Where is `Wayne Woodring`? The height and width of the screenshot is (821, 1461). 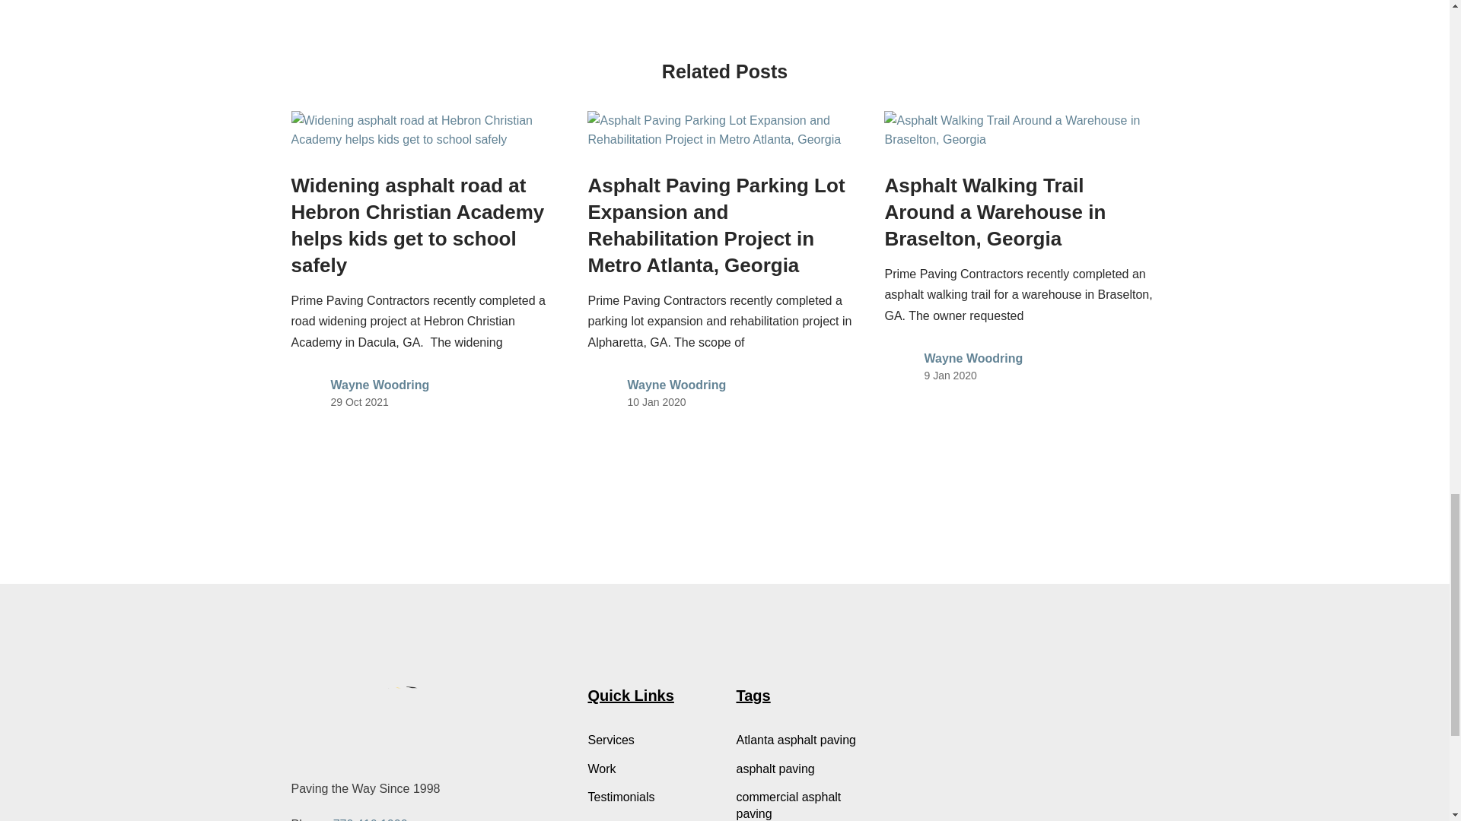
Wayne Woodring is located at coordinates (379, 385).